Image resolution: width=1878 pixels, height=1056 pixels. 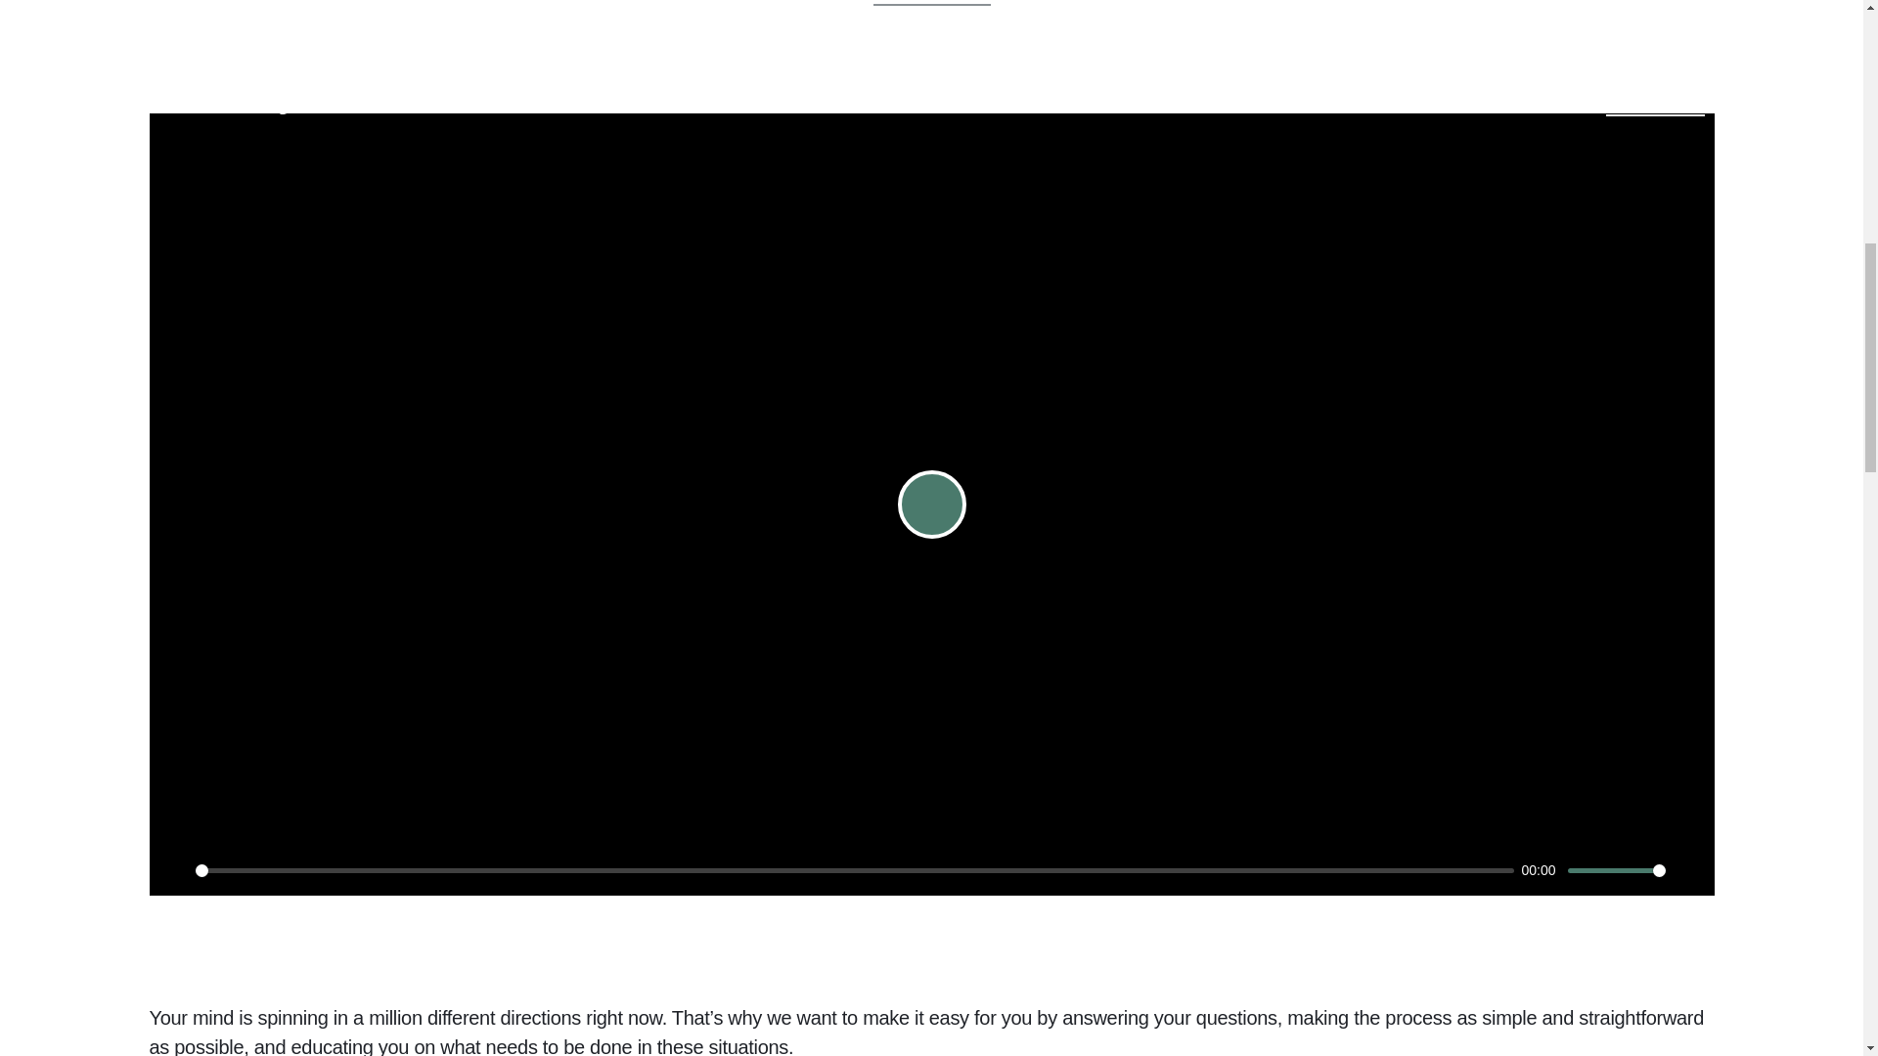 I want to click on Play, so click(x=173, y=870).